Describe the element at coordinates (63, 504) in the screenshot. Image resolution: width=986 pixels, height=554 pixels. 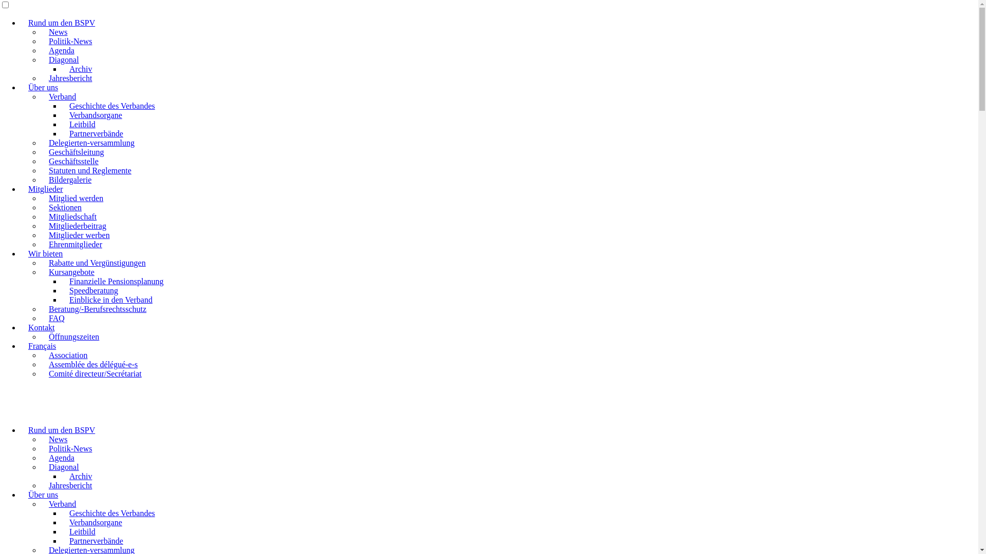
I see `Verband` at that location.